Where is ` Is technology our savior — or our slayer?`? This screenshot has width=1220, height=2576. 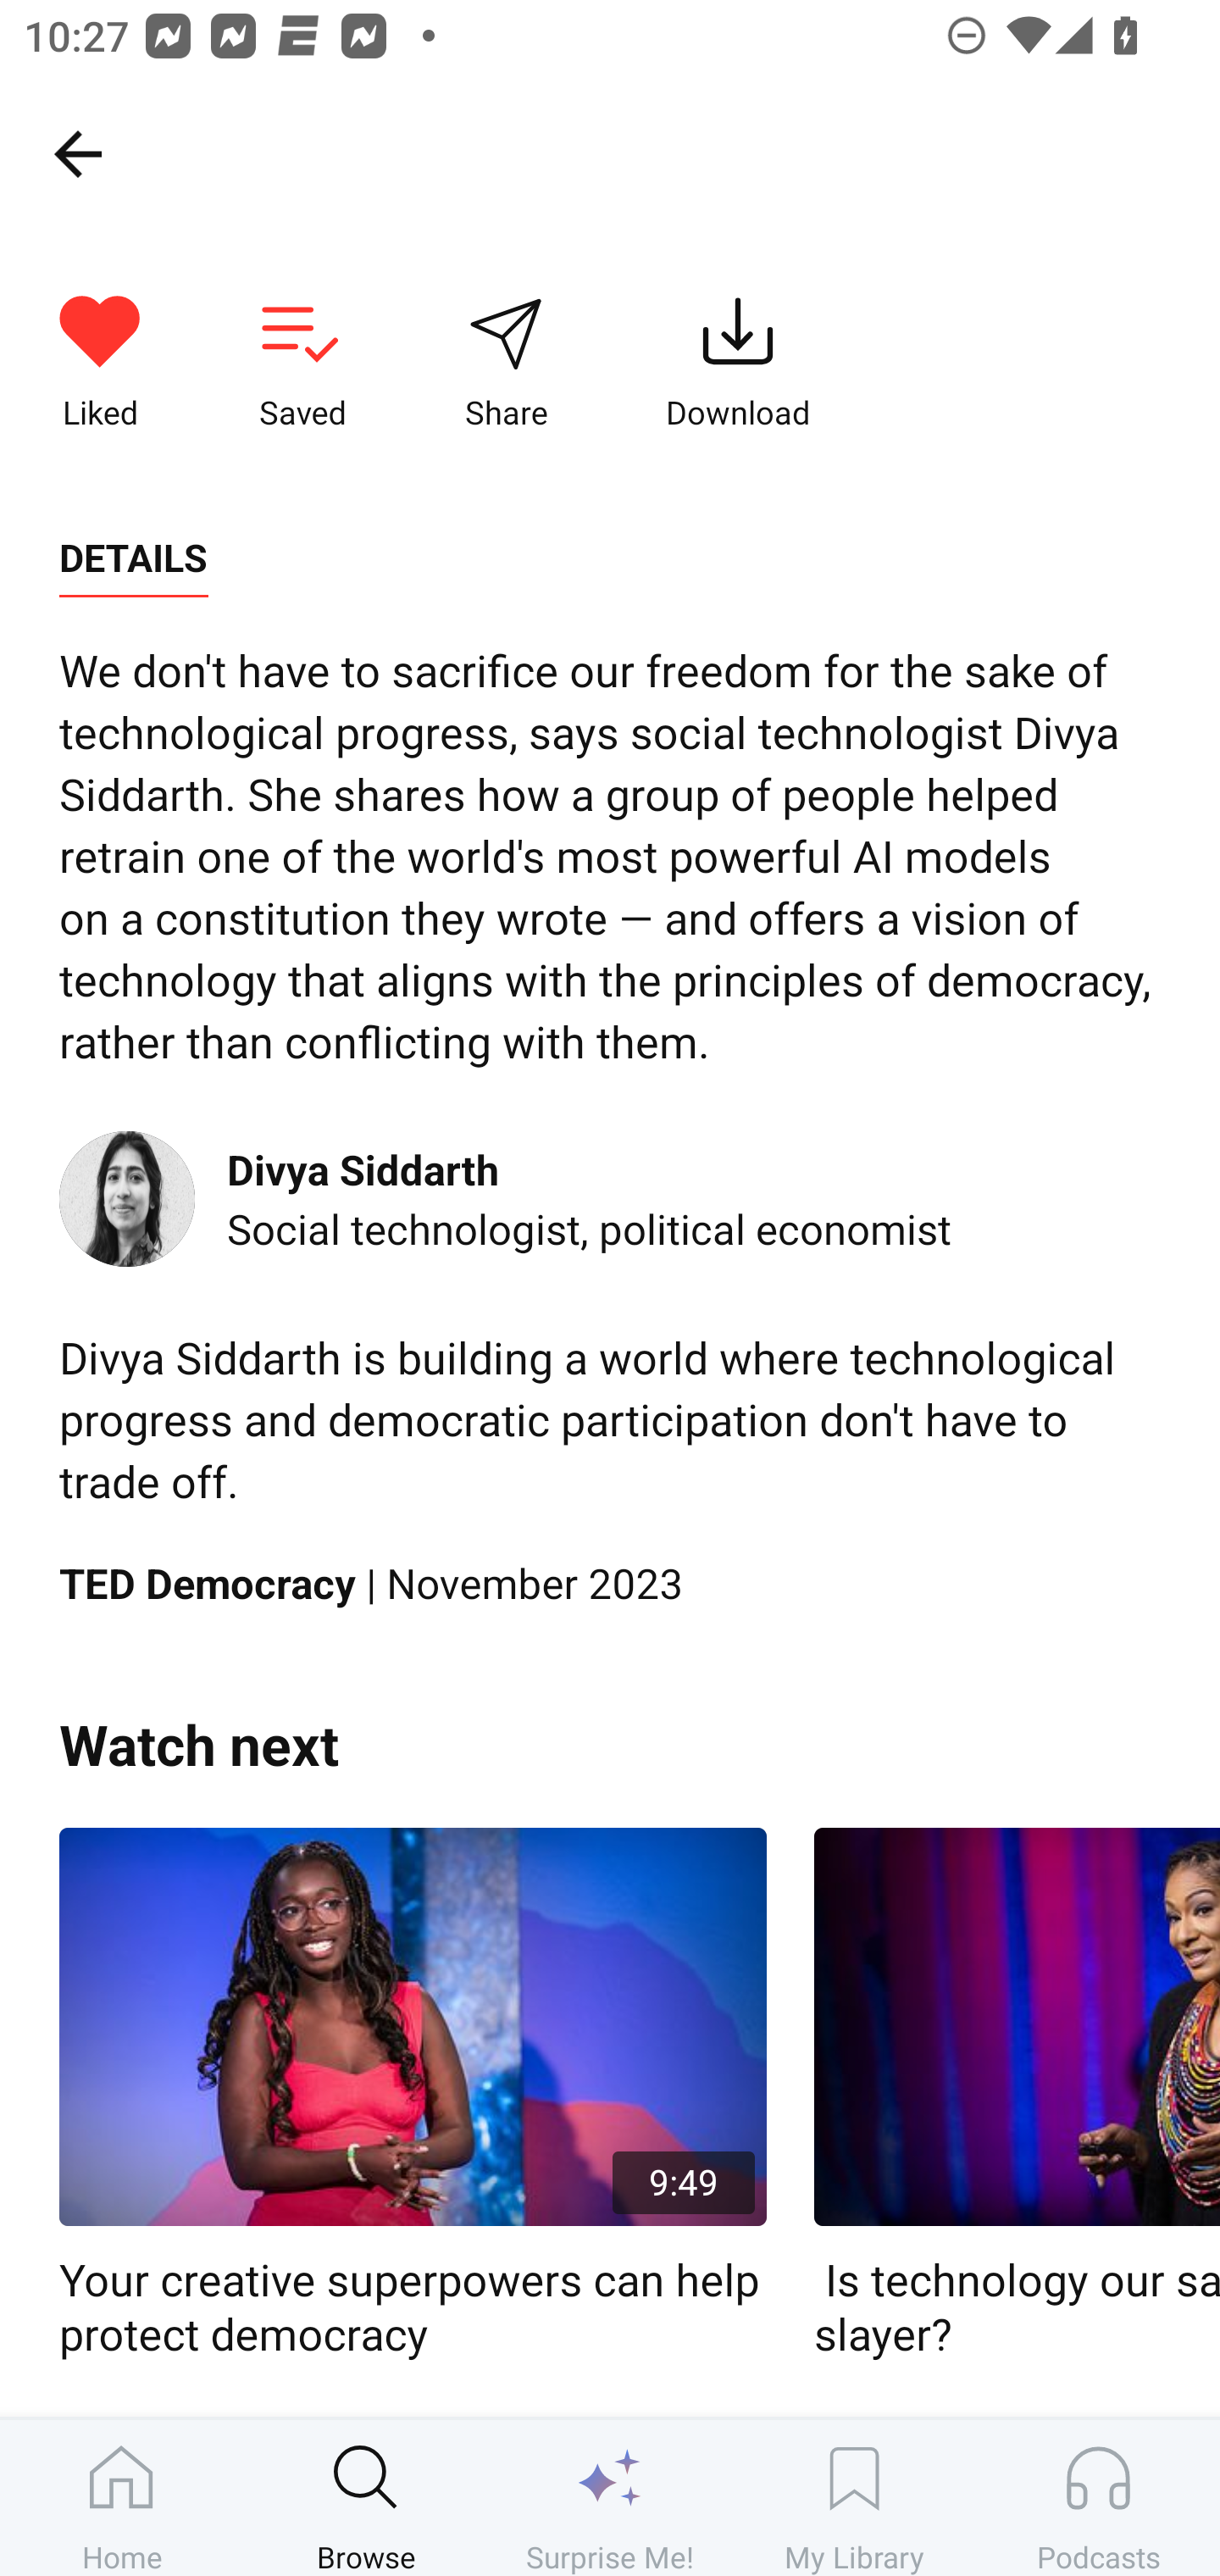
 Is technology our savior — or our slayer? is located at coordinates (1017, 2095).